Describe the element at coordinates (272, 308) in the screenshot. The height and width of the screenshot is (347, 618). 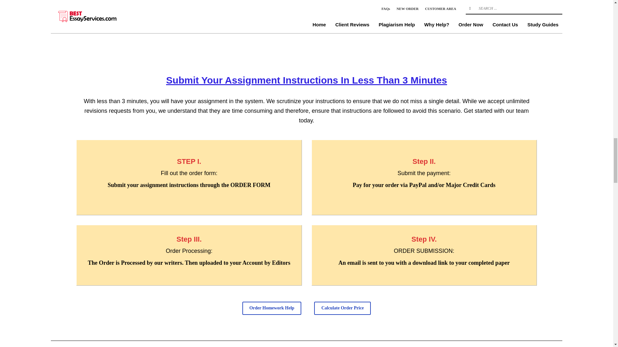
I see `Order Homework Help` at that location.